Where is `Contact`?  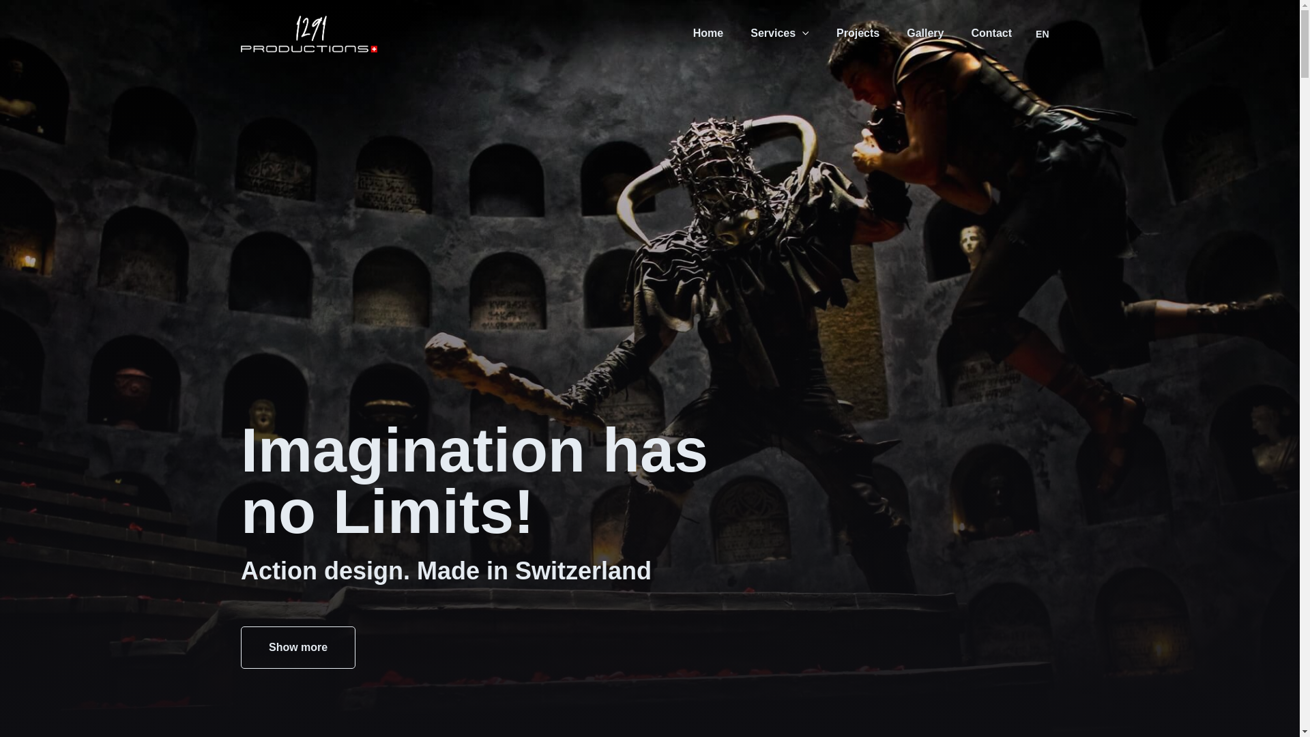
Contact is located at coordinates (991, 34).